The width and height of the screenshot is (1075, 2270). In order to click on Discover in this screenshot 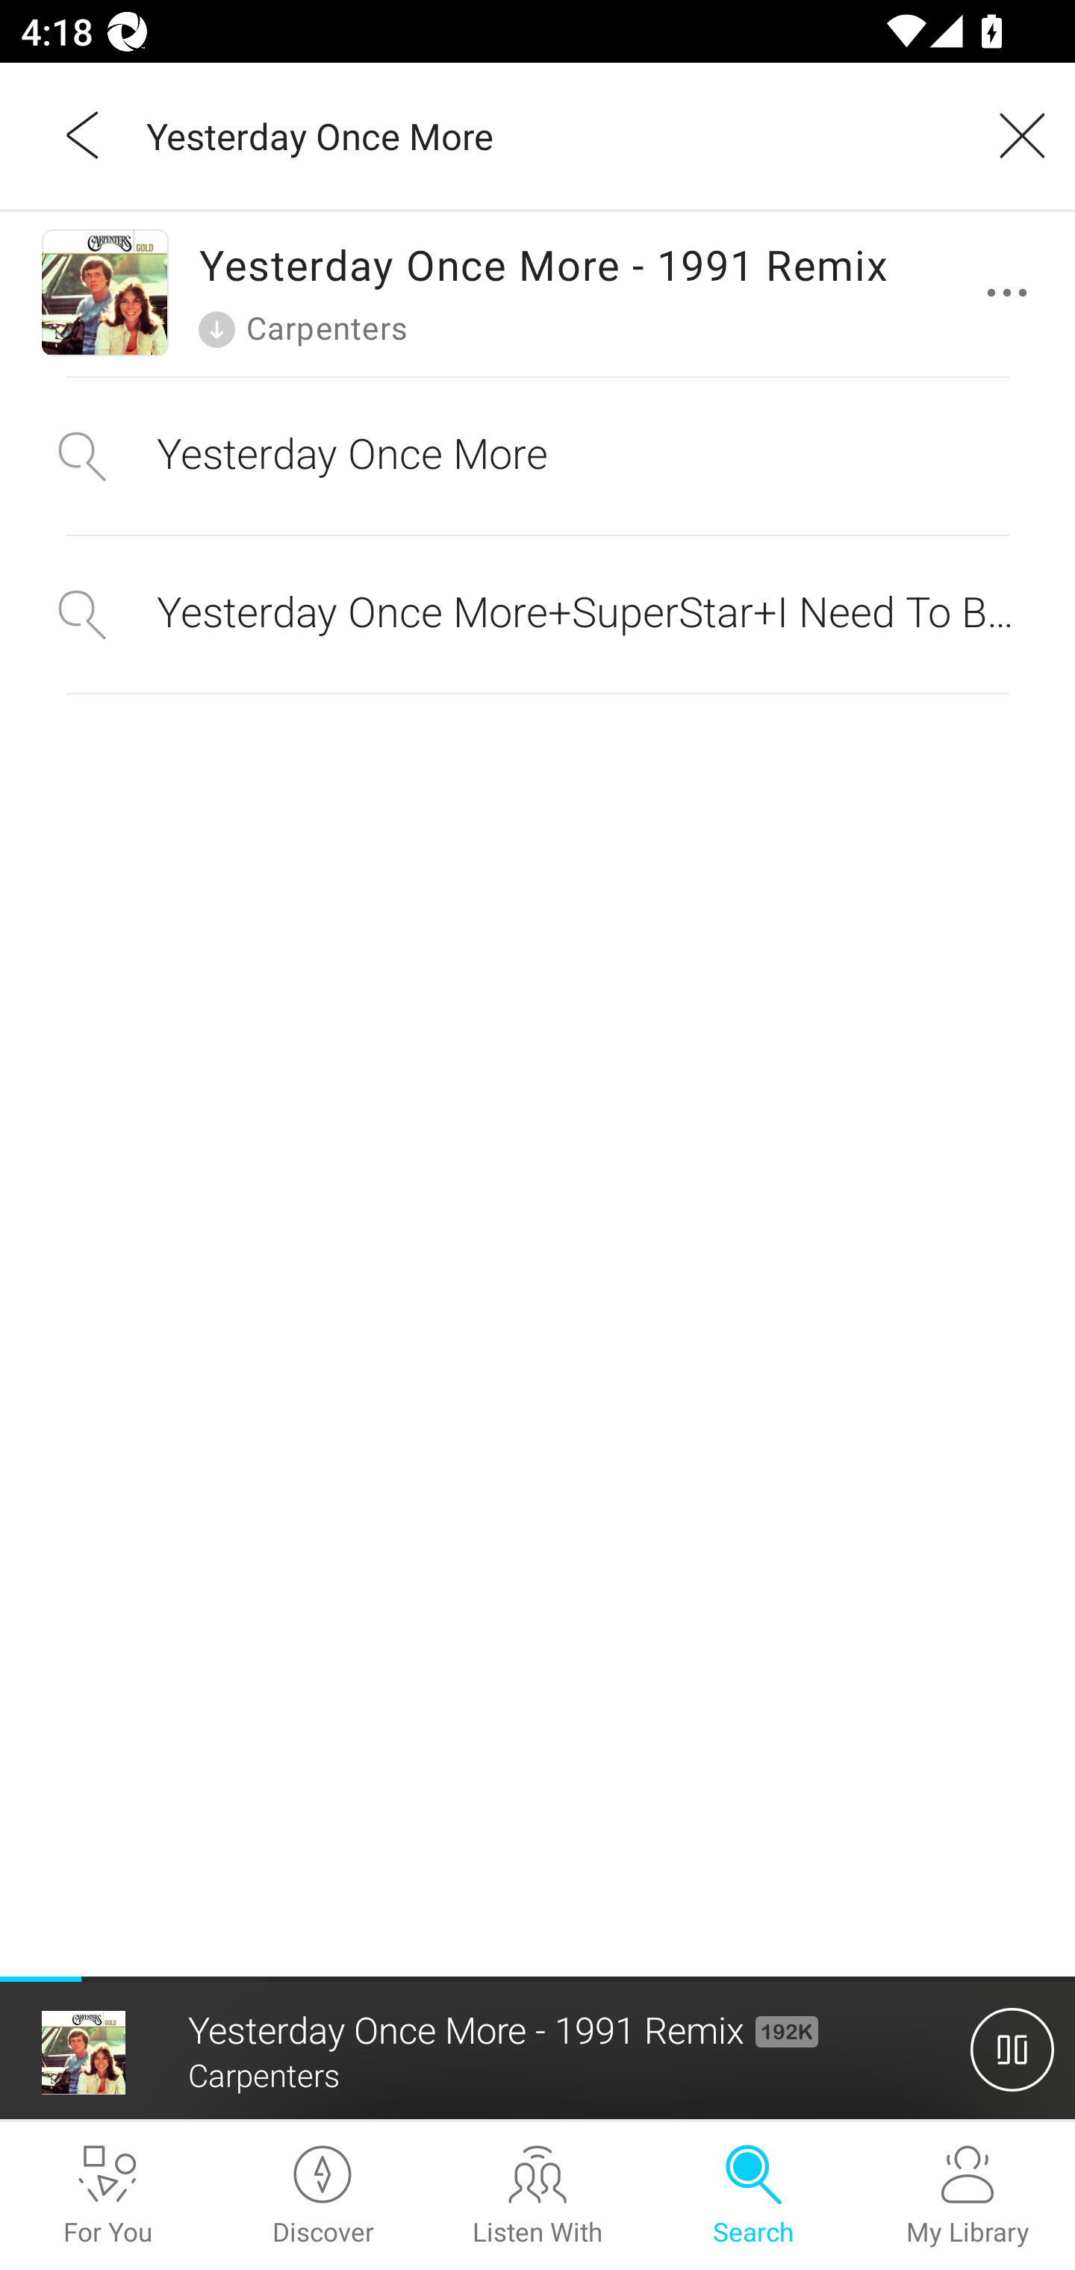, I will do `click(322, 2196)`.